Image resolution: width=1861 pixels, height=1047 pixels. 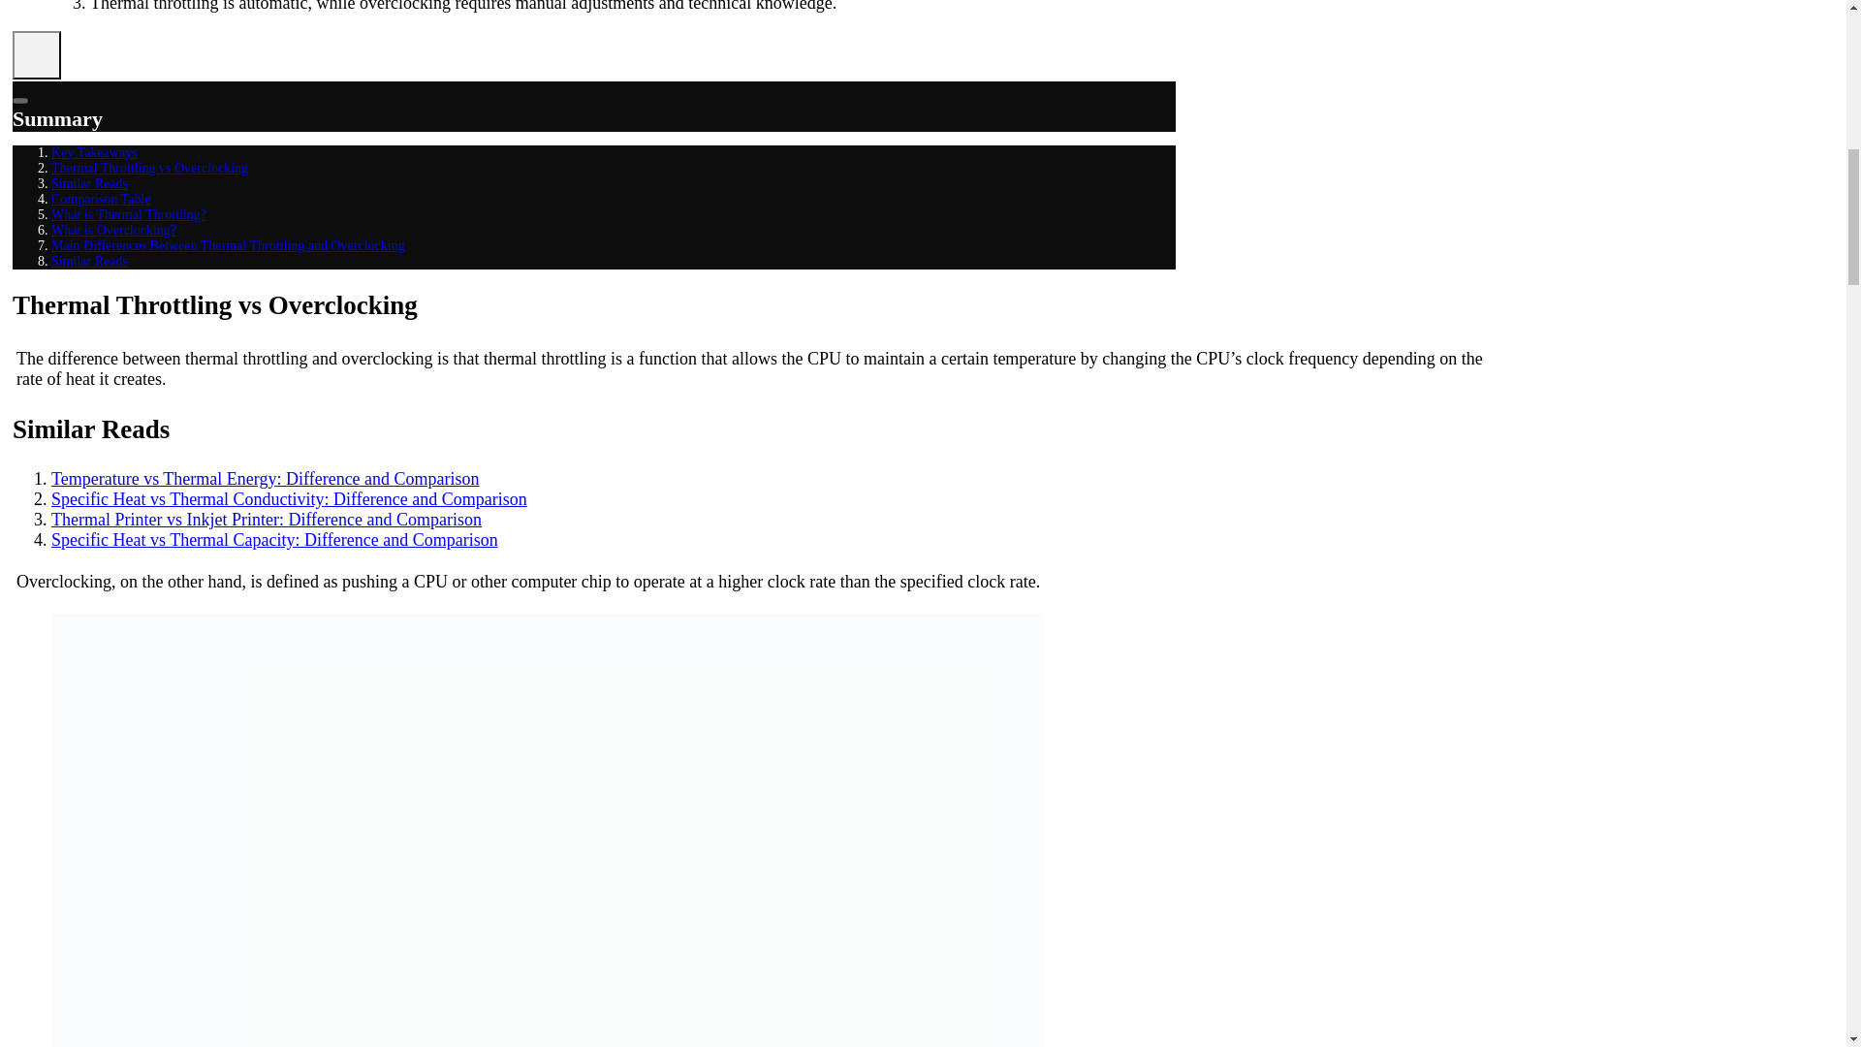 I want to click on What is Thermal Throttling?, so click(x=129, y=213).